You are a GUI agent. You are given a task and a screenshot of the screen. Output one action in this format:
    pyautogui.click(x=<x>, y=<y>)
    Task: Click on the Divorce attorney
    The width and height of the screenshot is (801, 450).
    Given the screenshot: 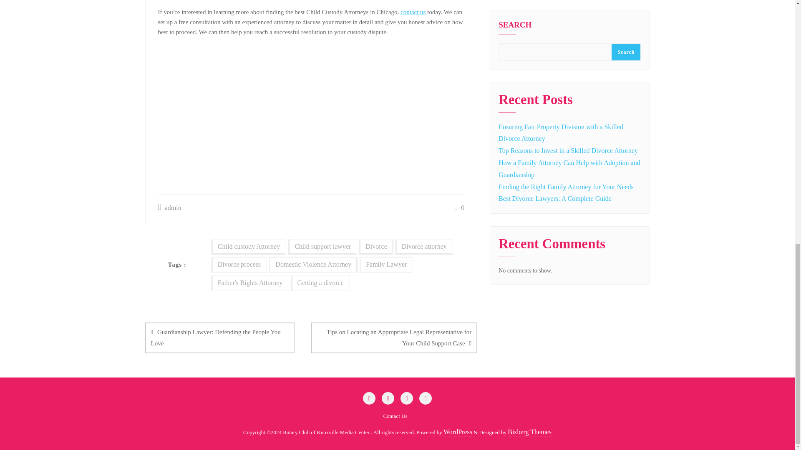 What is the action you would take?
    pyautogui.click(x=424, y=247)
    